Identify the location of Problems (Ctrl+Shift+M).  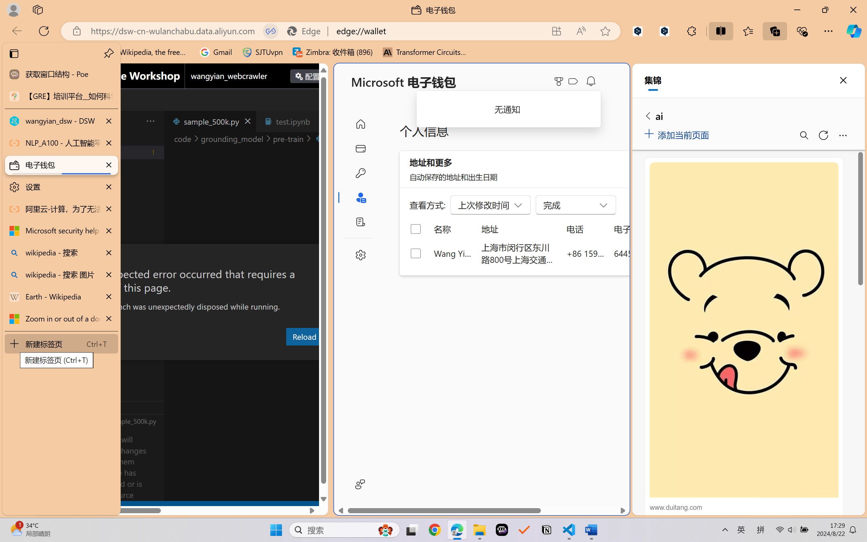
(193, 353).